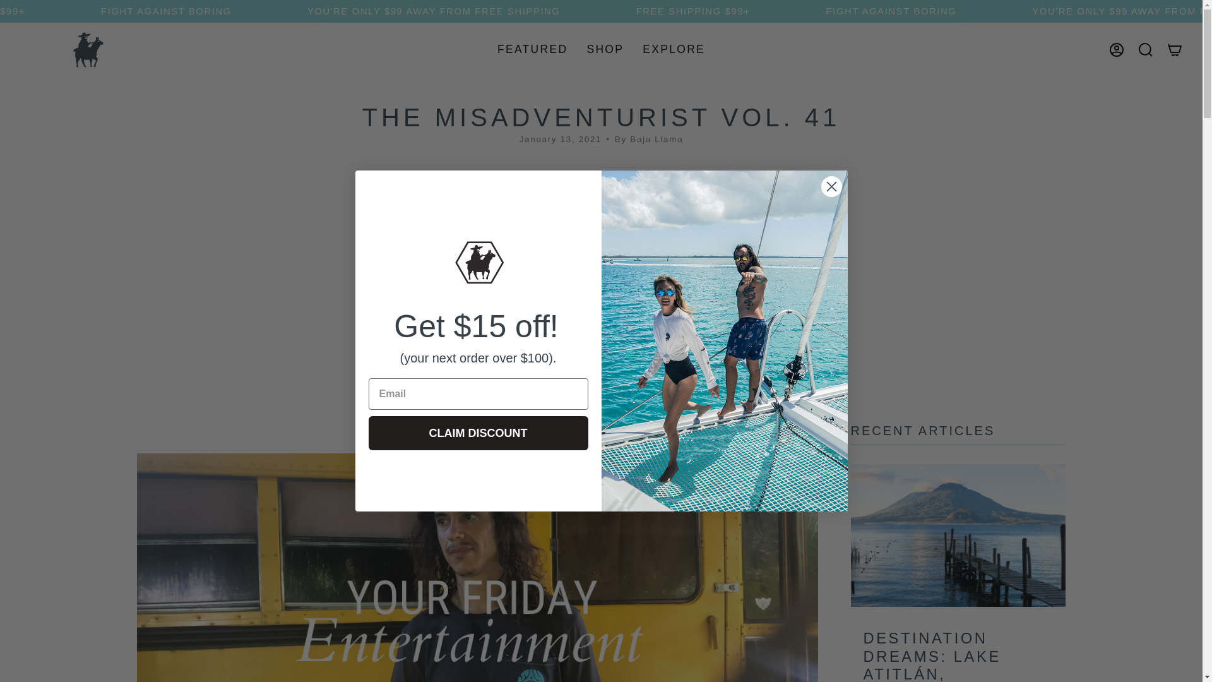  What do you see at coordinates (674, 49) in the screenshot?
I see `EXPLORE` at bounding box center [674, 49].